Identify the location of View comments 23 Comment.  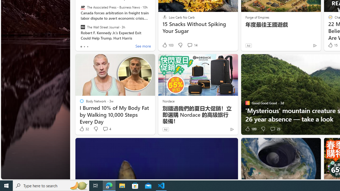
(273, 129).